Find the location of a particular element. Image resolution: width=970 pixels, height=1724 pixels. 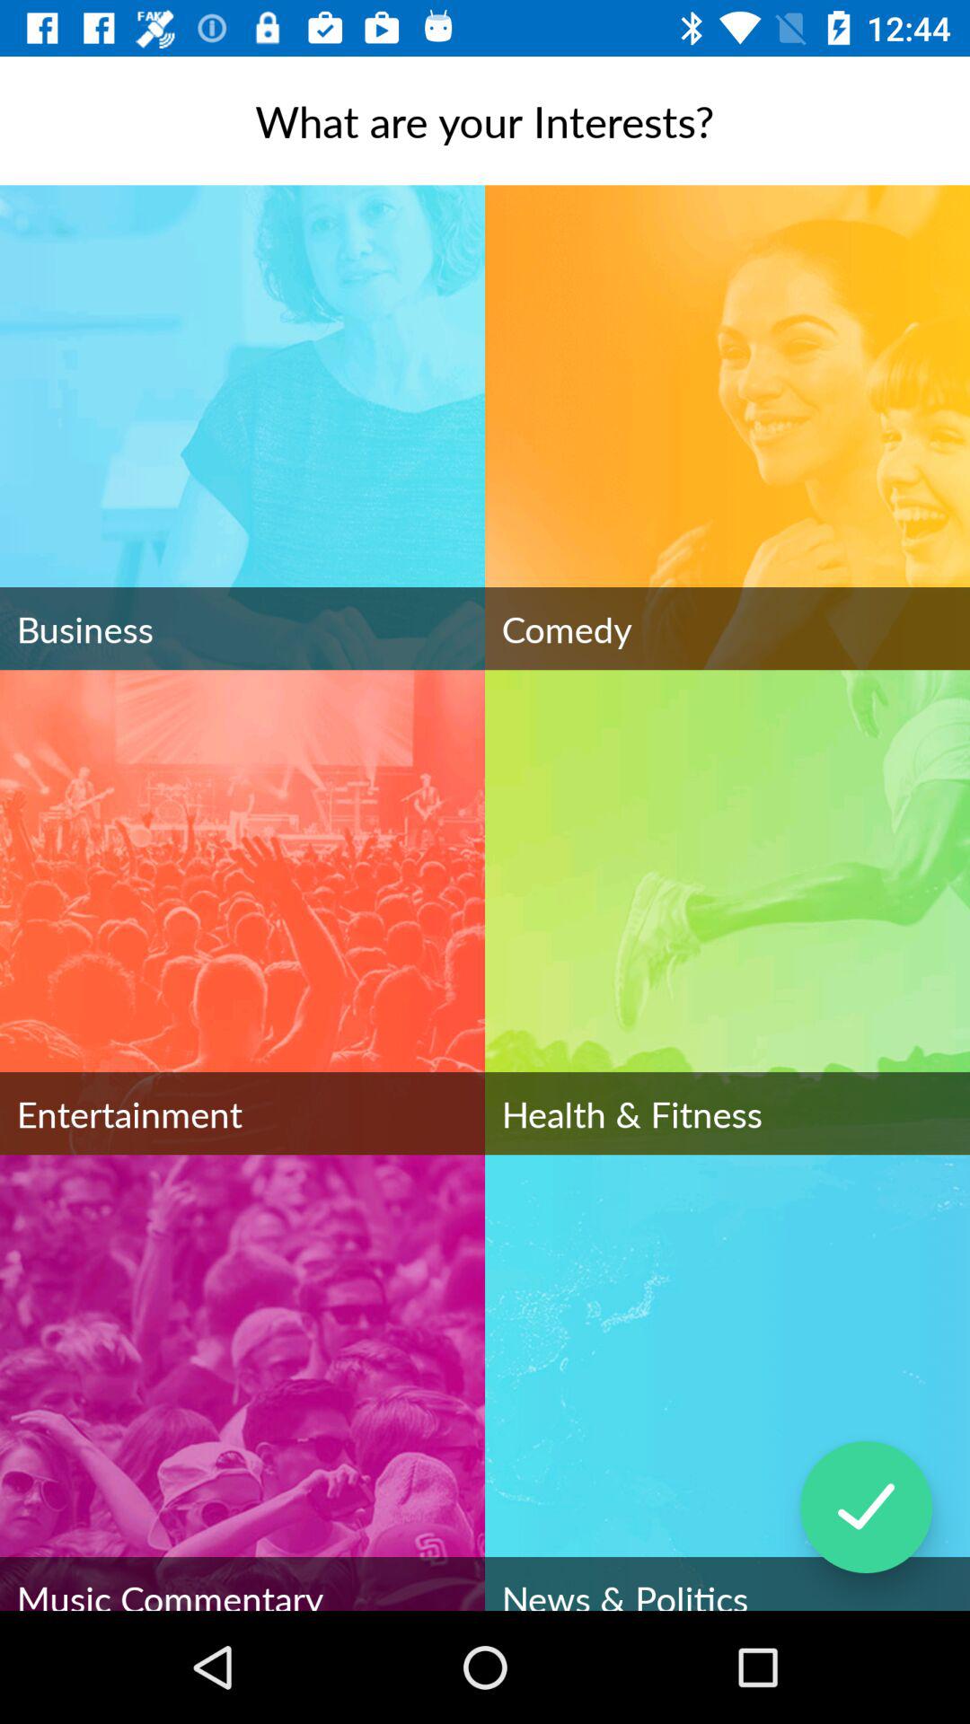

turn off icon above news & politics icon is located at coordinates (866, 1507).